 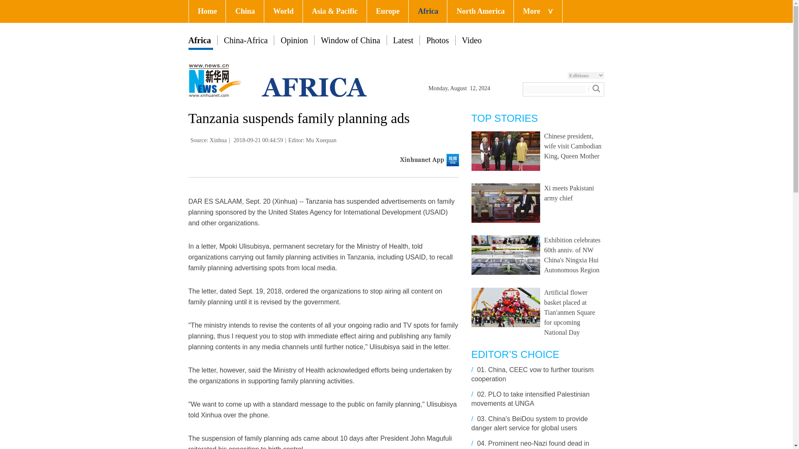 What do you see at coordinates (437, 40) in the screenshot?
I see `Photos` at bounding box center [437, 40].